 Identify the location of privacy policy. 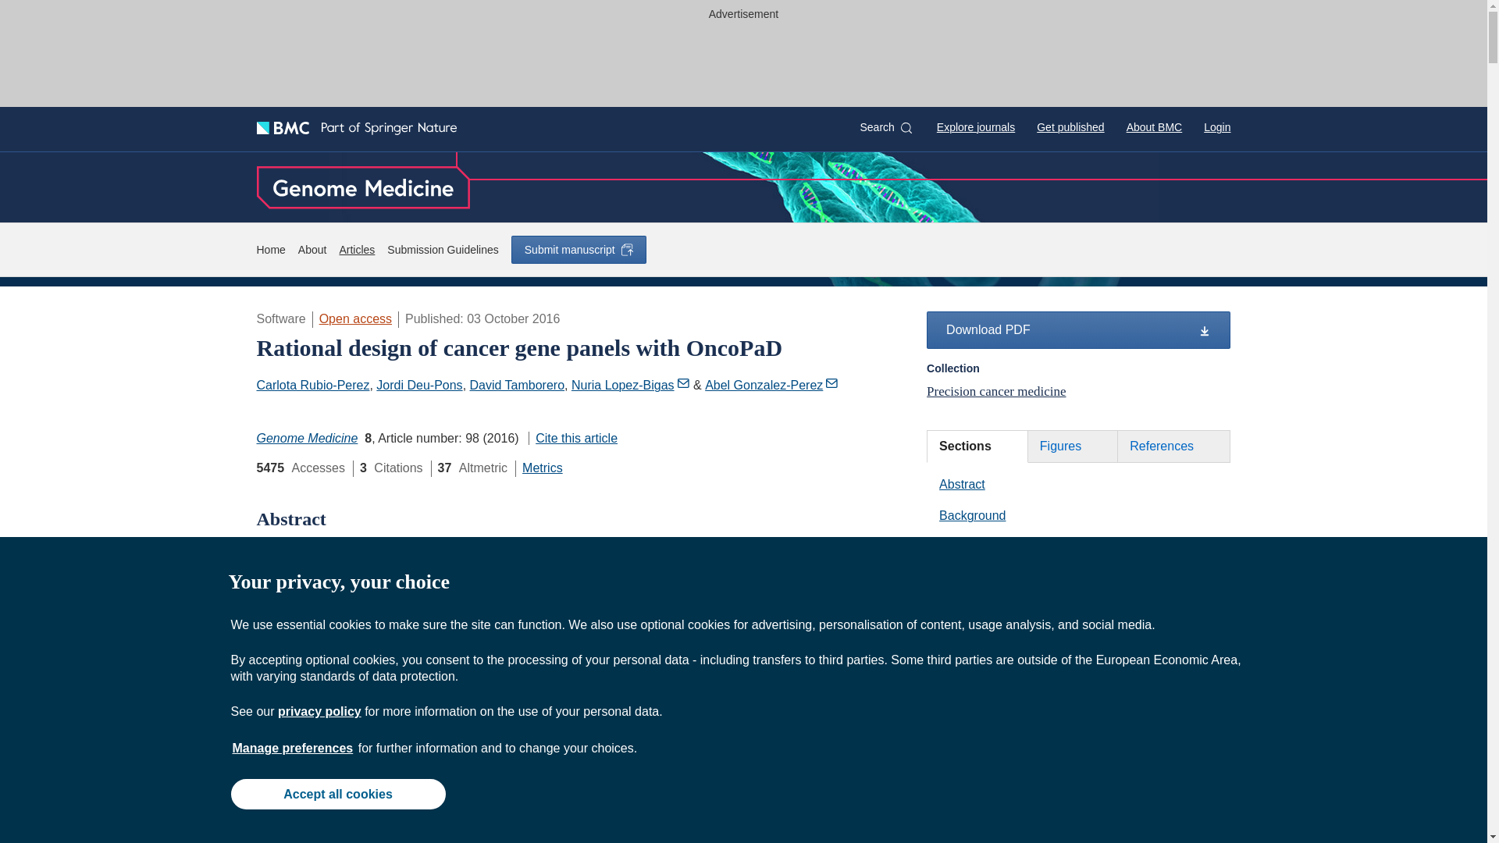
(319, 711).